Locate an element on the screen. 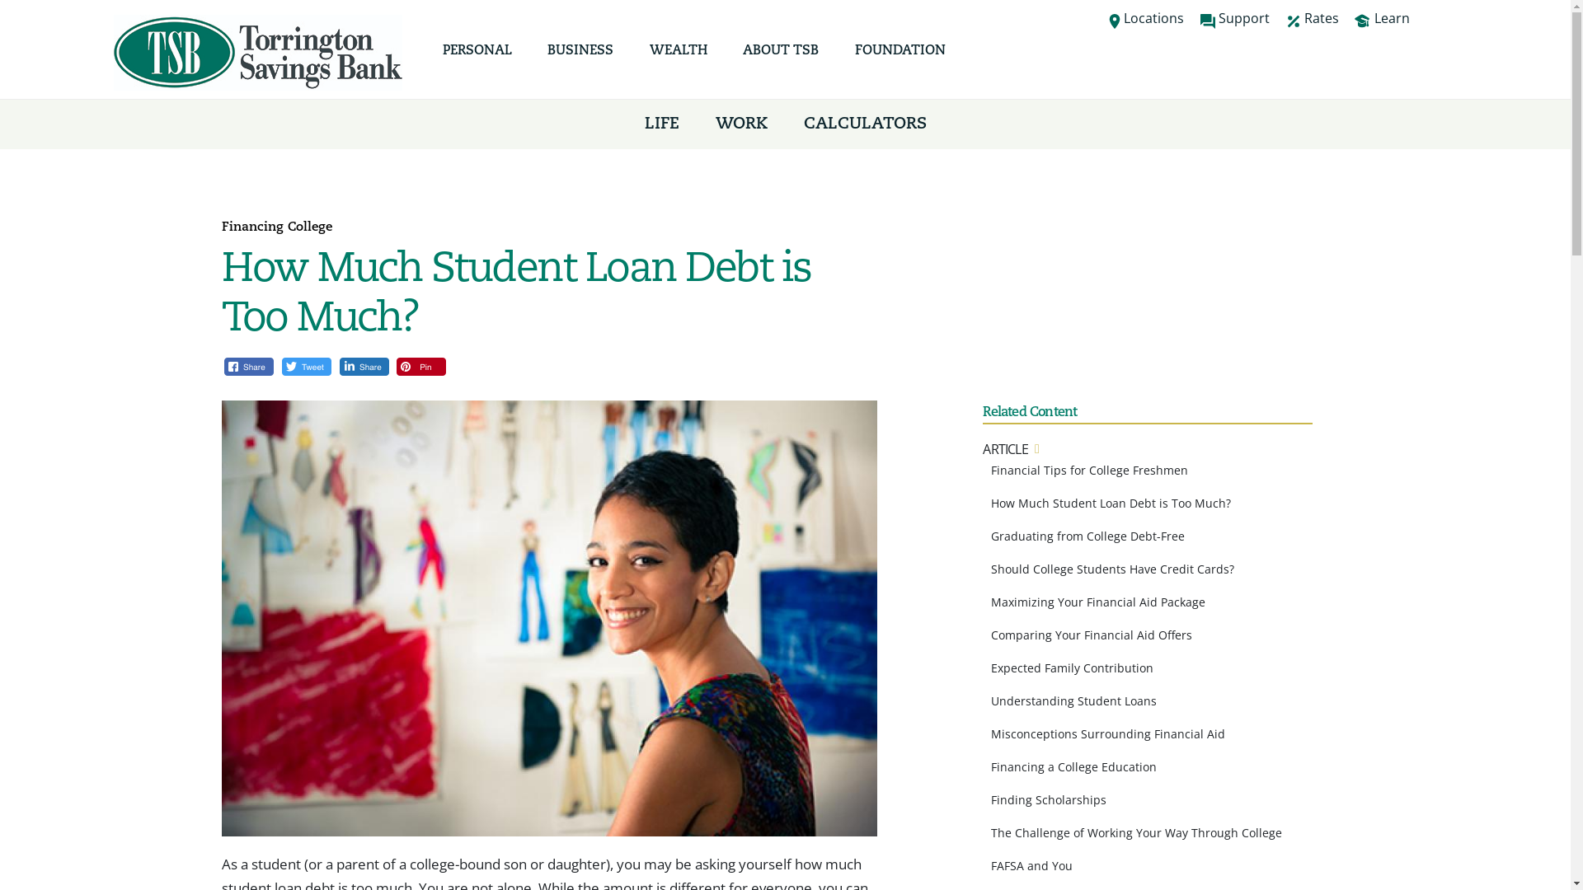 The image size is (1583, 890). LIFE is located at coordinates (662, 124).